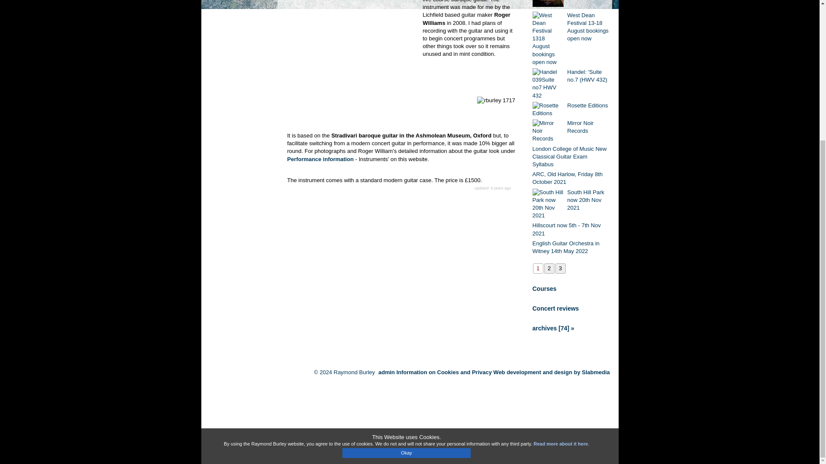 The width and height of the screenshot is (826, 464). Describe the element at coordinates (588, 27) in the screenshot. I see `West Dean Festival 13-18 August bookings open now` at that location.